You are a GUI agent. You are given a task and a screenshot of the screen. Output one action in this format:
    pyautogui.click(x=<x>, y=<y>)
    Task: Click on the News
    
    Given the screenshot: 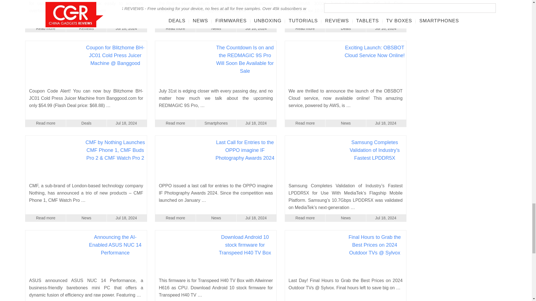 What is the action you would take?
    pyautogui.click(x=216, y=28)
    